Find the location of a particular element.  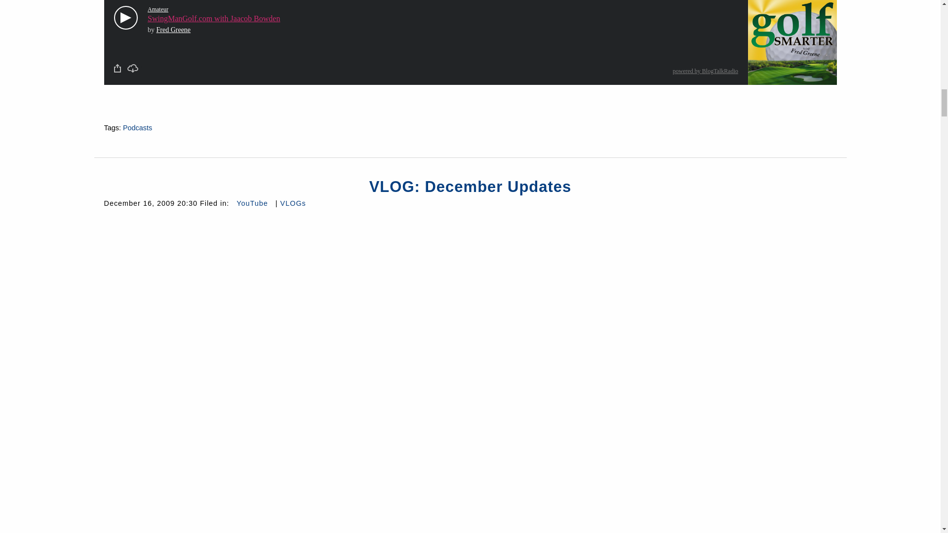

VLOG: December Updates is located at coordinates (470, 187).